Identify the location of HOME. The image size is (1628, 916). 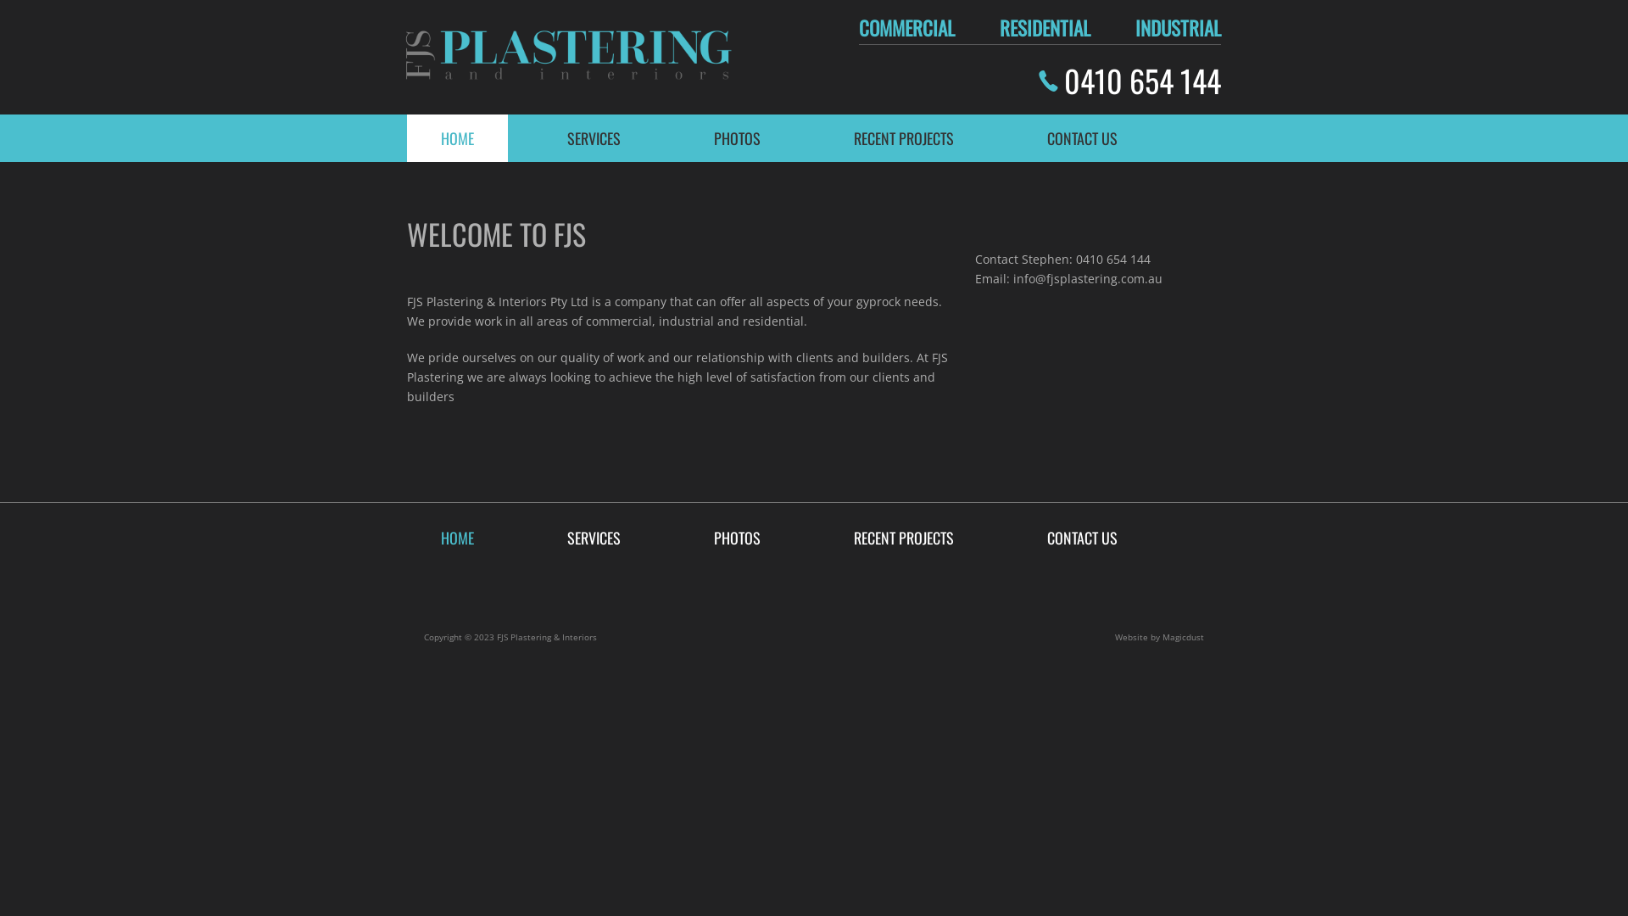
(458, 138).